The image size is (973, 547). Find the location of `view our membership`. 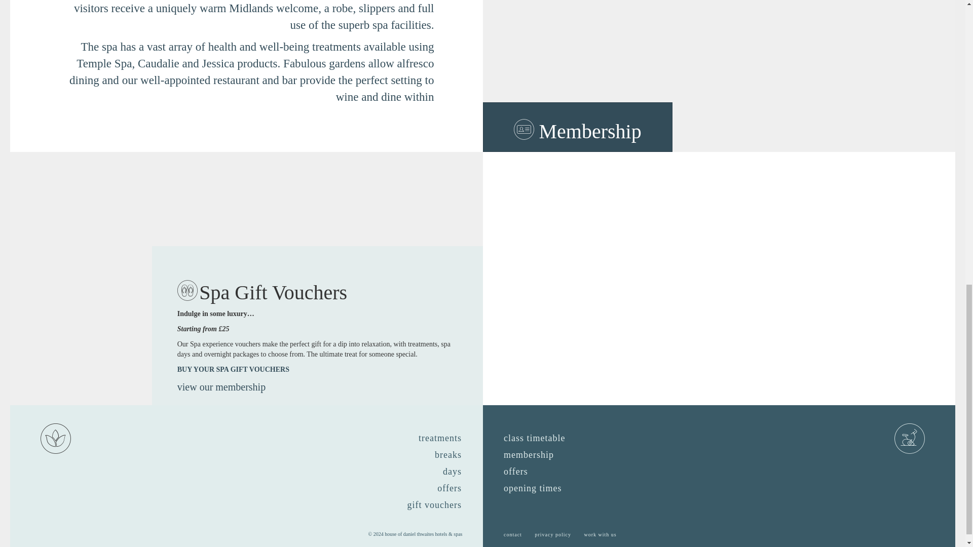

view our membership is located at coordinates (221, 387).